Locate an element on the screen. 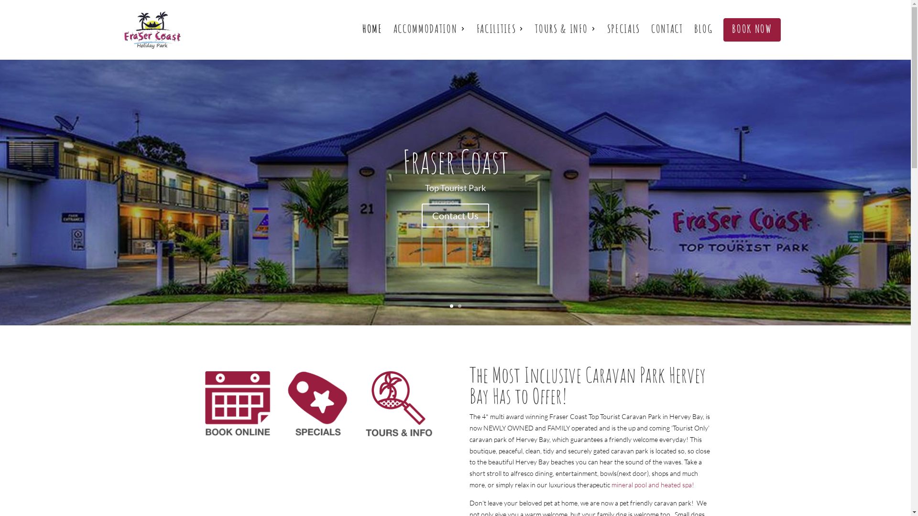  BLOG is located at coordinates (704, 29).